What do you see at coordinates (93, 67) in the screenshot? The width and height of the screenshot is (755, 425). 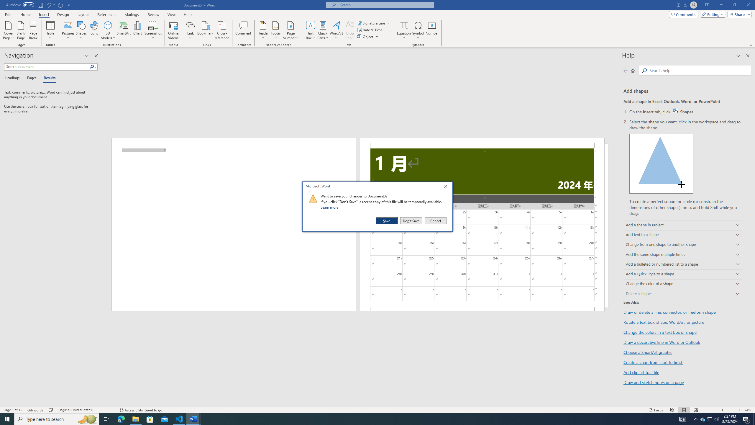 I see `Search` at bounding box center [93, 67].